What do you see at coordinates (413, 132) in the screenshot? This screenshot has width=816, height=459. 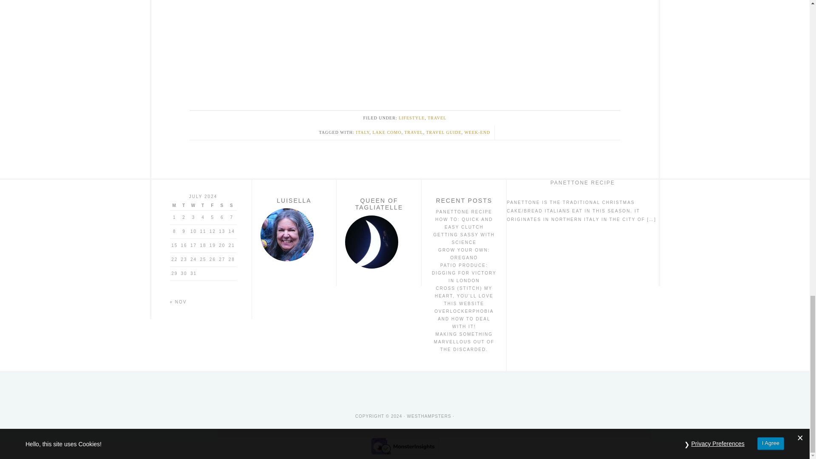 I see `TRAVEL` at bounding box center [413, 132].